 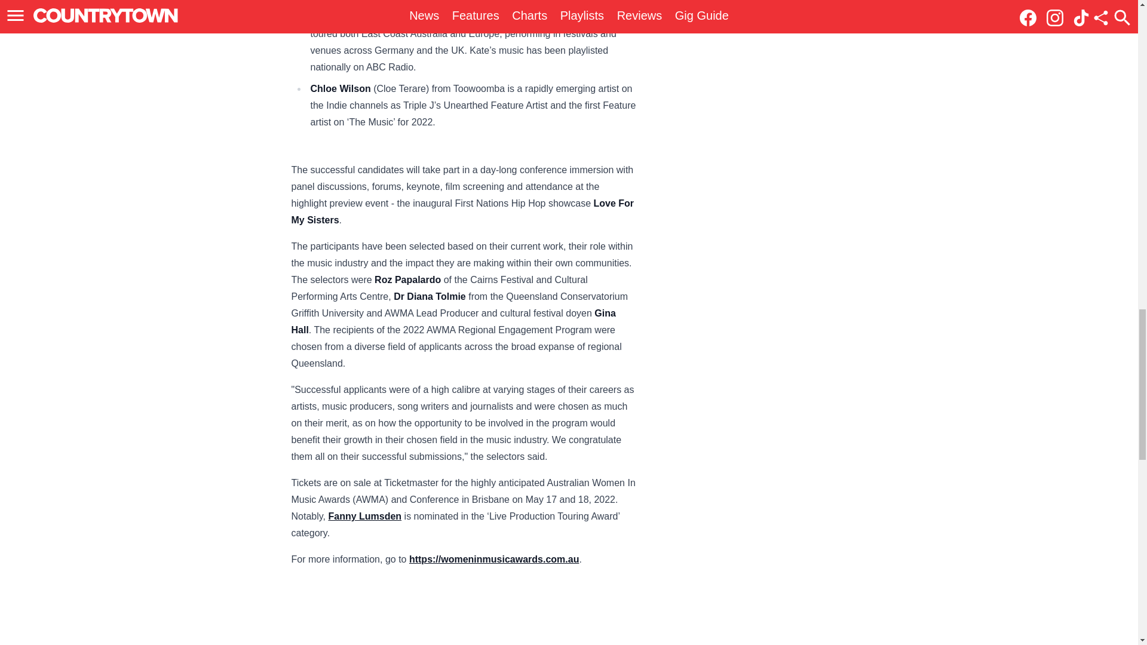 I want to click on Fanny Lumsden, so click(x=364, y=516).